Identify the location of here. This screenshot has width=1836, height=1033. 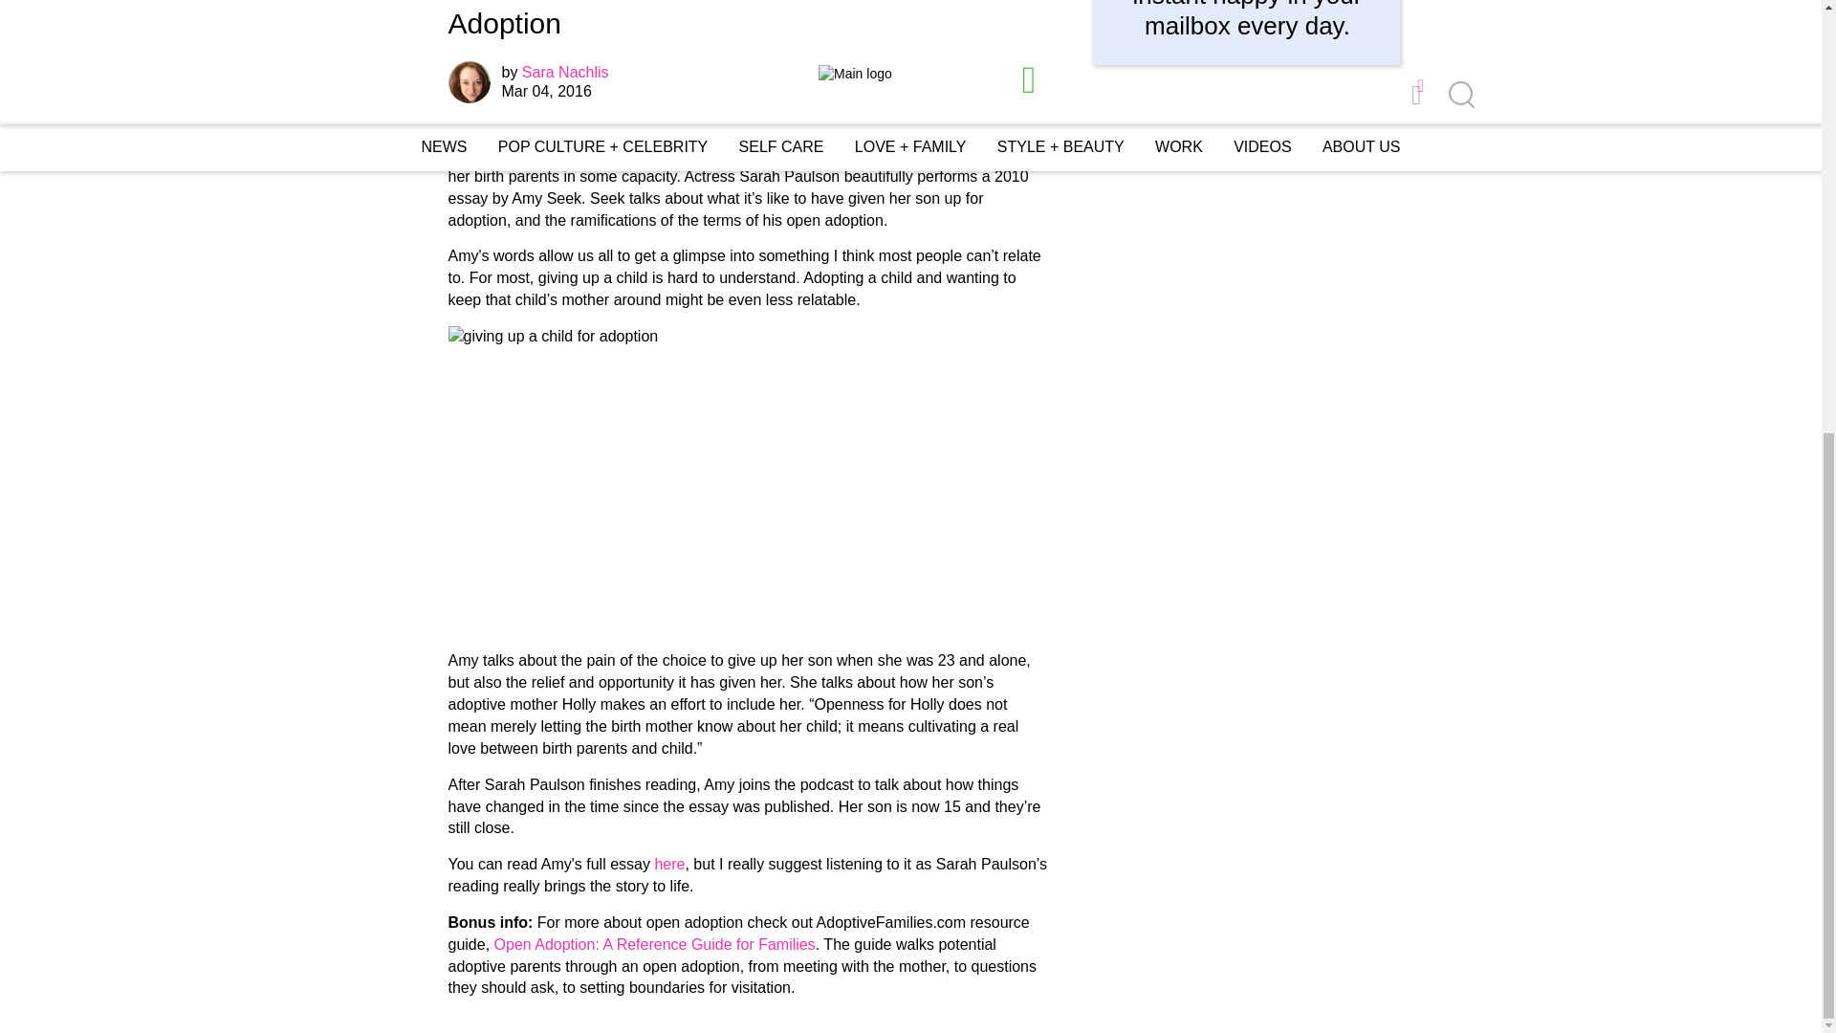
(669, 864).